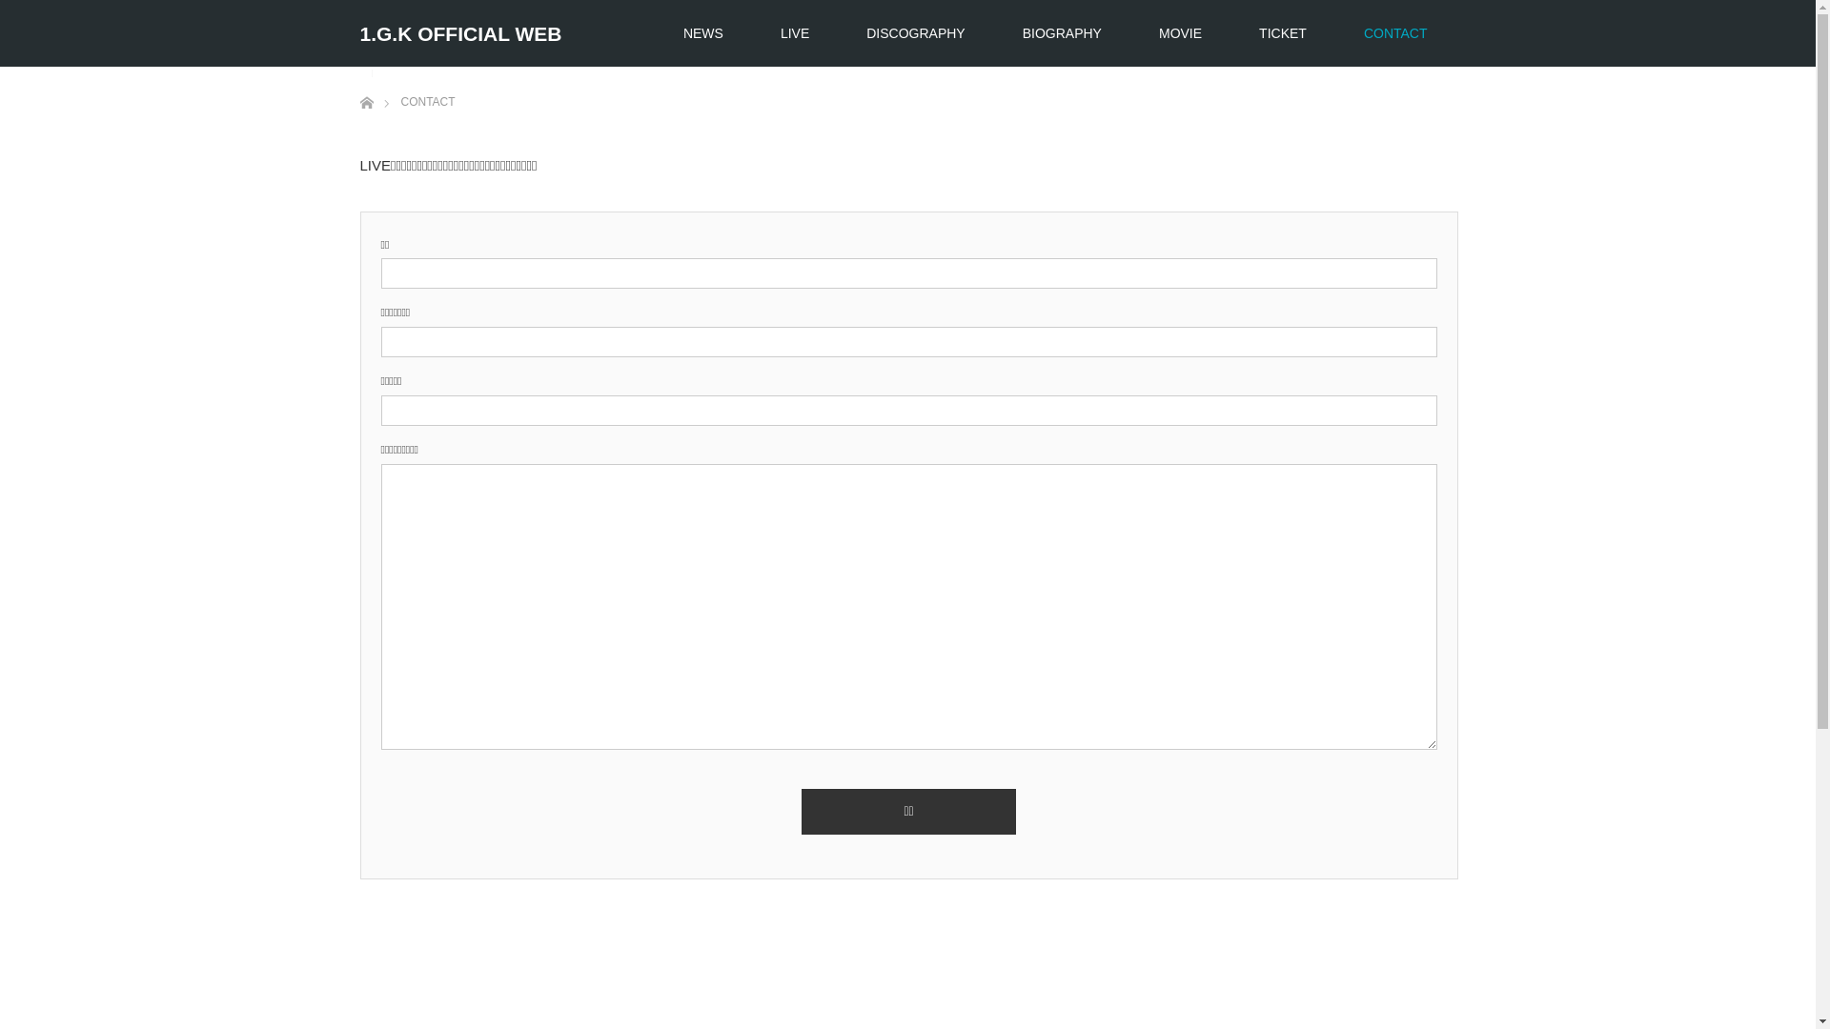 The width and height of the screenshot is (1830, 1029). What do you see at coordinates (915, 33) in the screenshot?
I see `DISCOGRAPHY` at bounding box center [915, 33].